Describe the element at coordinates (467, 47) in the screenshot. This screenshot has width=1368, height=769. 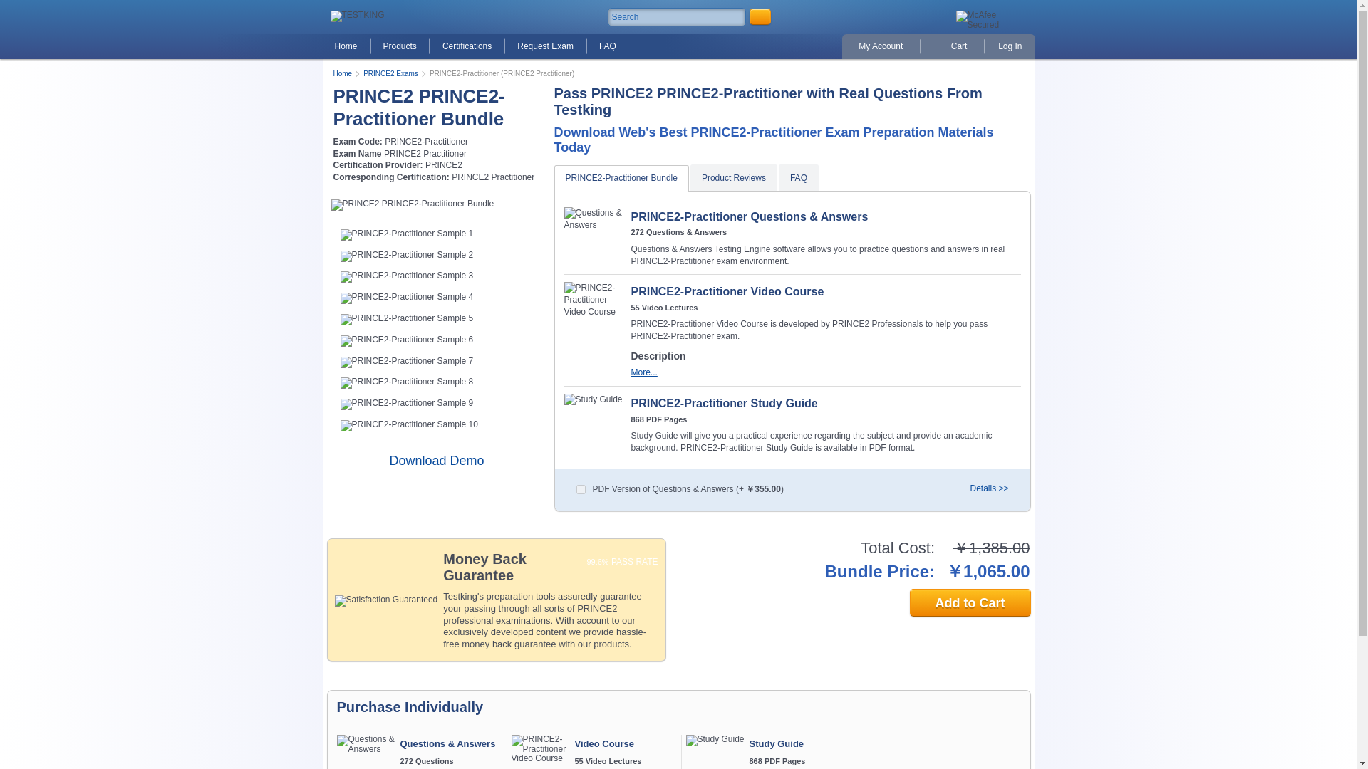
I see `Certifications` at that location.